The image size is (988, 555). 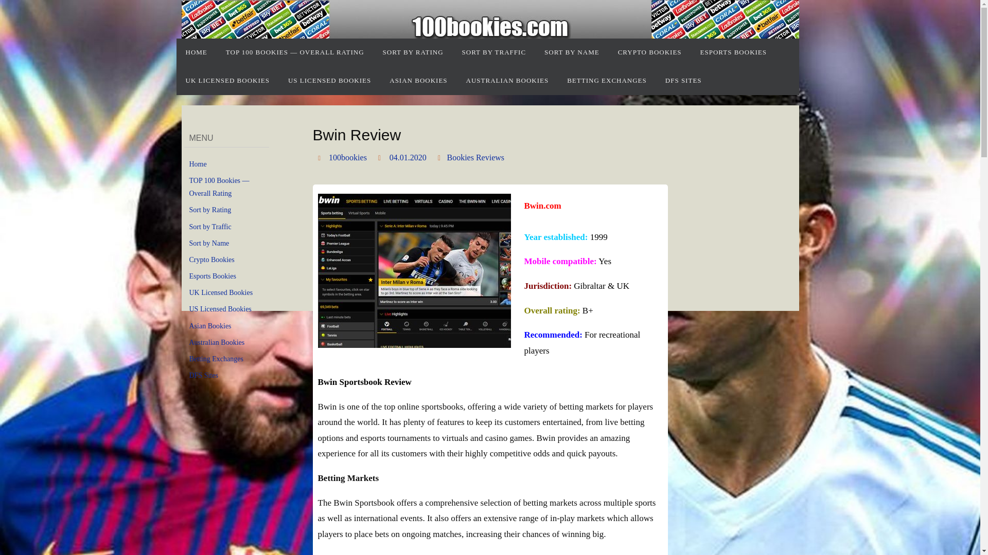 I want to click on Sort by Rating, so click(x=210, y=210).